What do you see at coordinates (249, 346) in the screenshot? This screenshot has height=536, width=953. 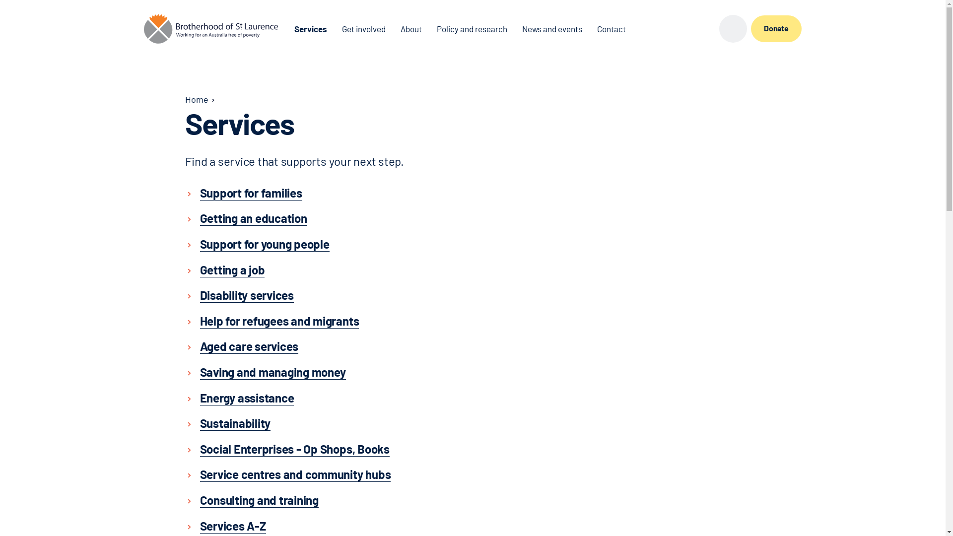 I see `Aged care services` at bounding box center [249, 346].